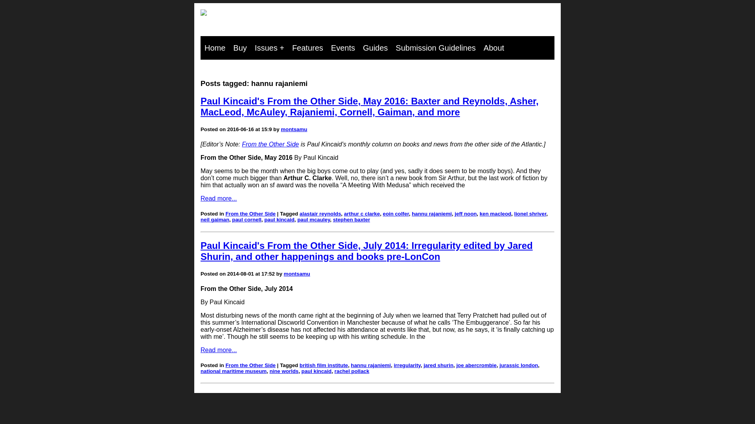  Describe the element at coordinates (436, 48) in the screenshot. I see `Submission Guidelines` at that location.